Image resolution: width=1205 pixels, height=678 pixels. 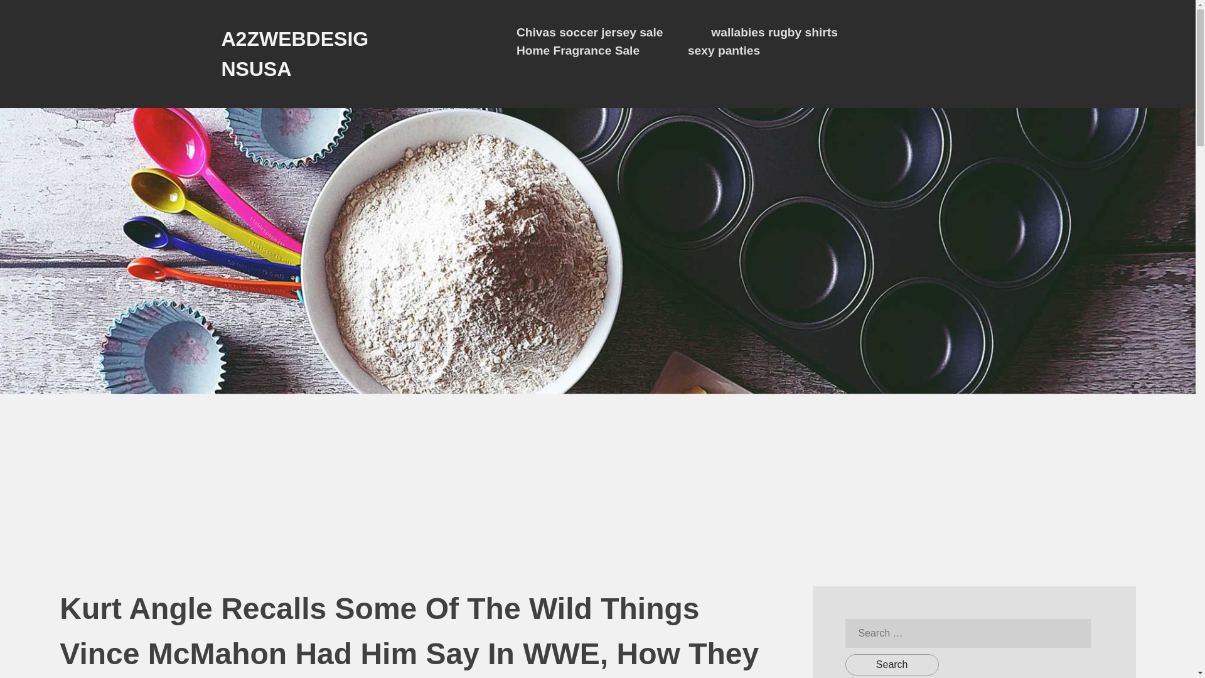 I want to click on Home Fragrance Sale, so click(x=578, y=51).